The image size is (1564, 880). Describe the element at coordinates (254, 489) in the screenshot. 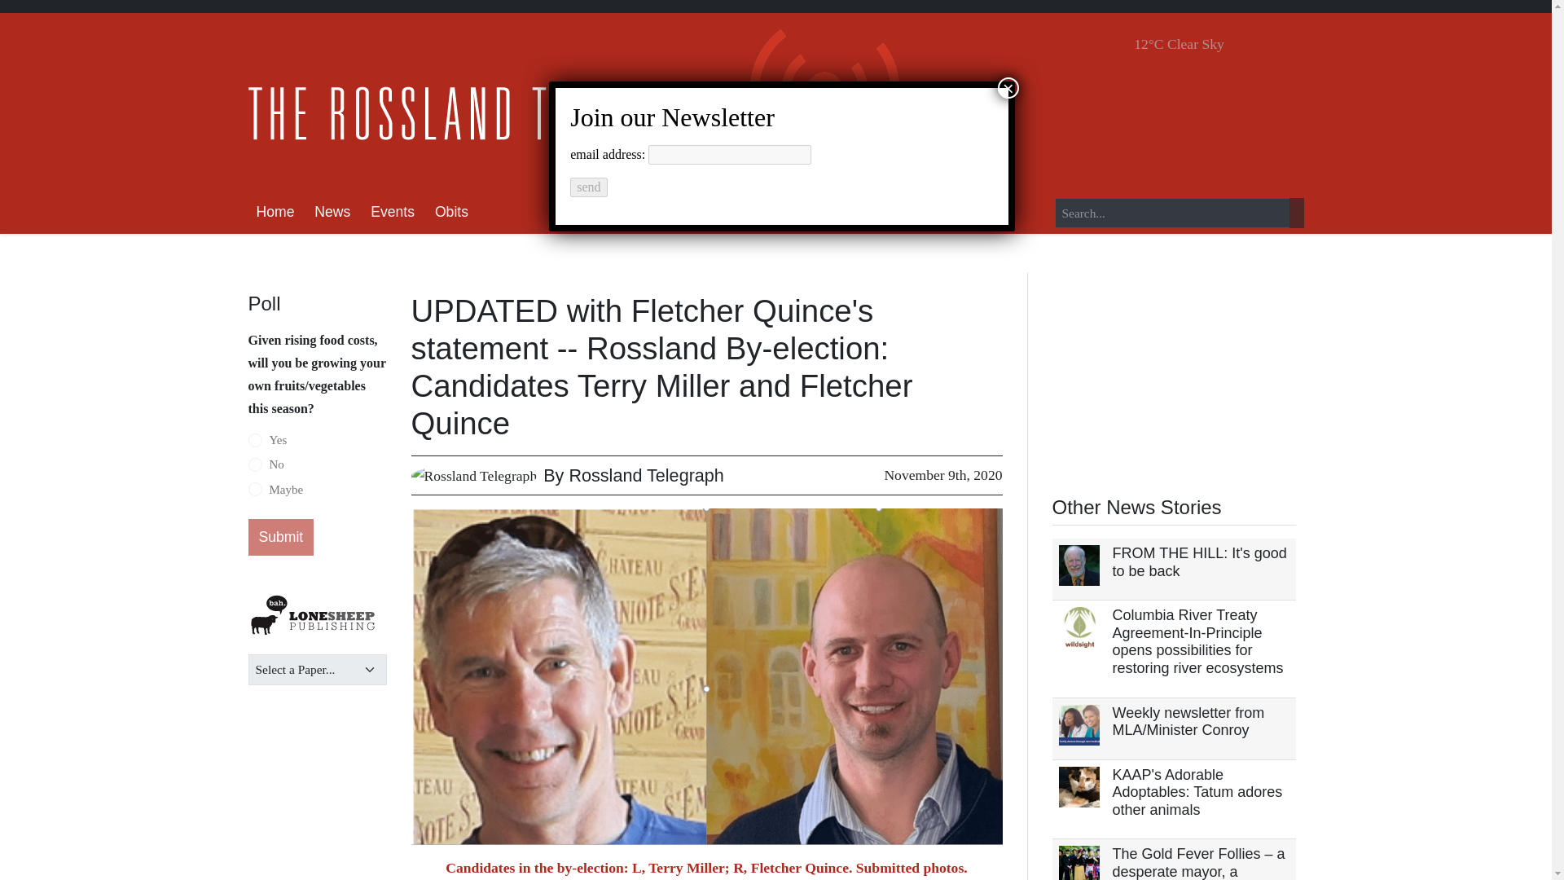

I see `gpoll13b628ecd` at that location.